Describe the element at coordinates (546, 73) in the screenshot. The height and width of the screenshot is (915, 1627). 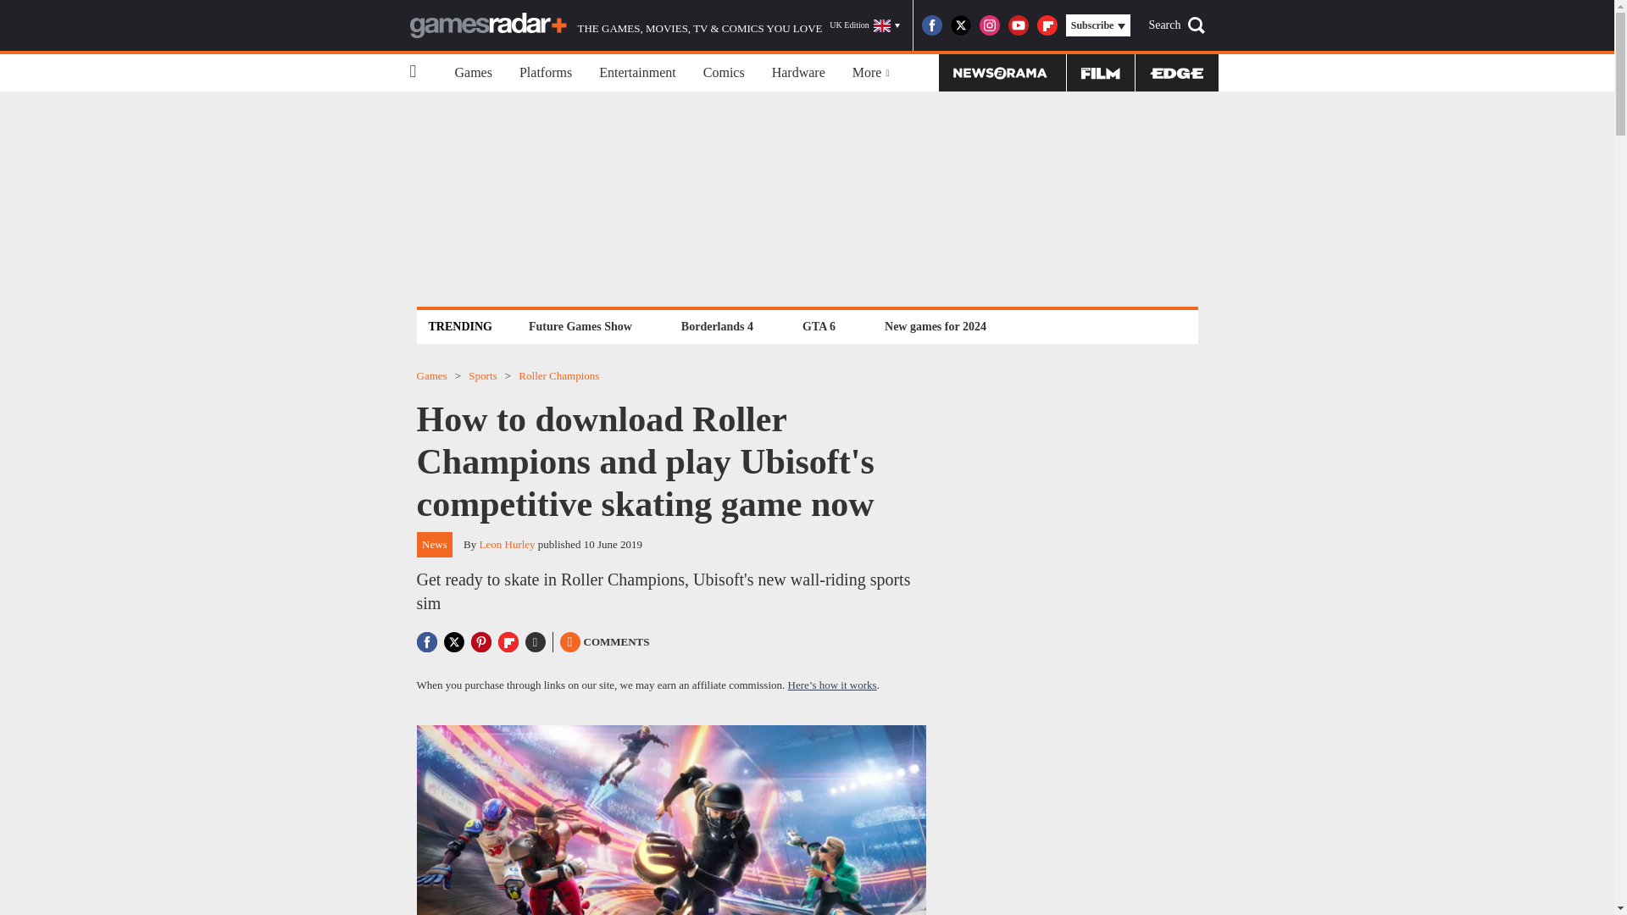
I see `Platforms` at that location.